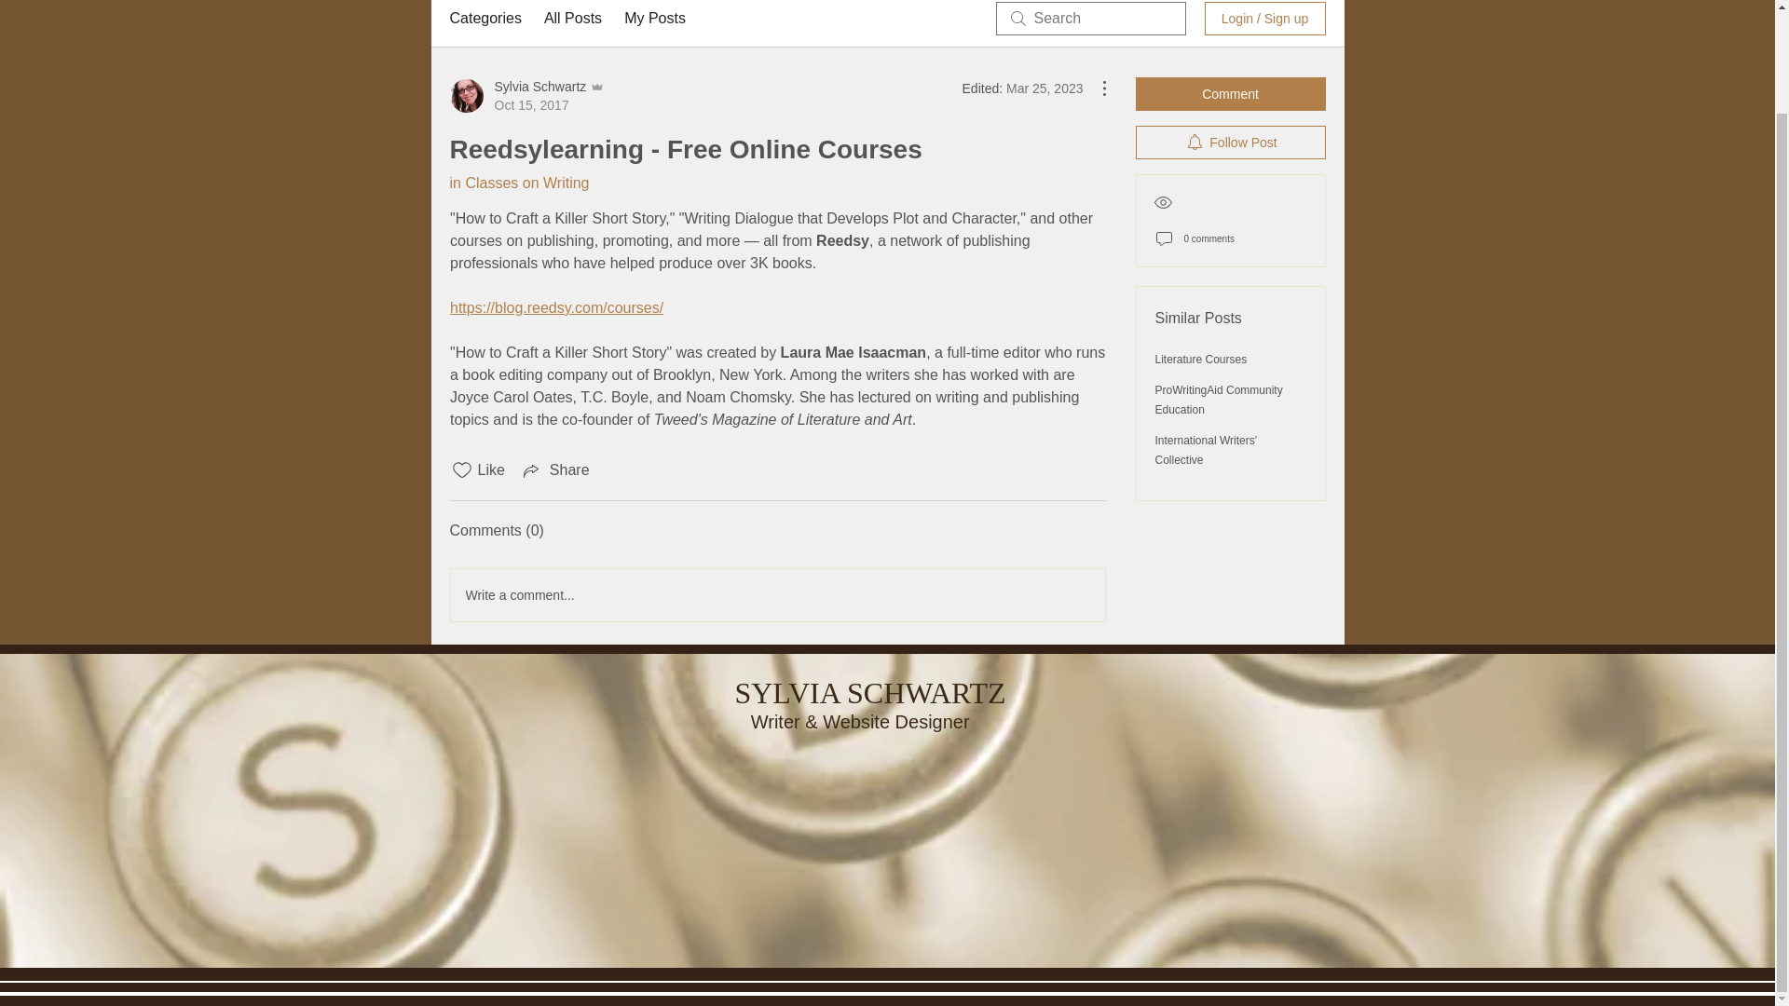  What do you see at coordinates (1230, 93) in the screenshot?
I see `Comment` at bounding box center [1230, 93].